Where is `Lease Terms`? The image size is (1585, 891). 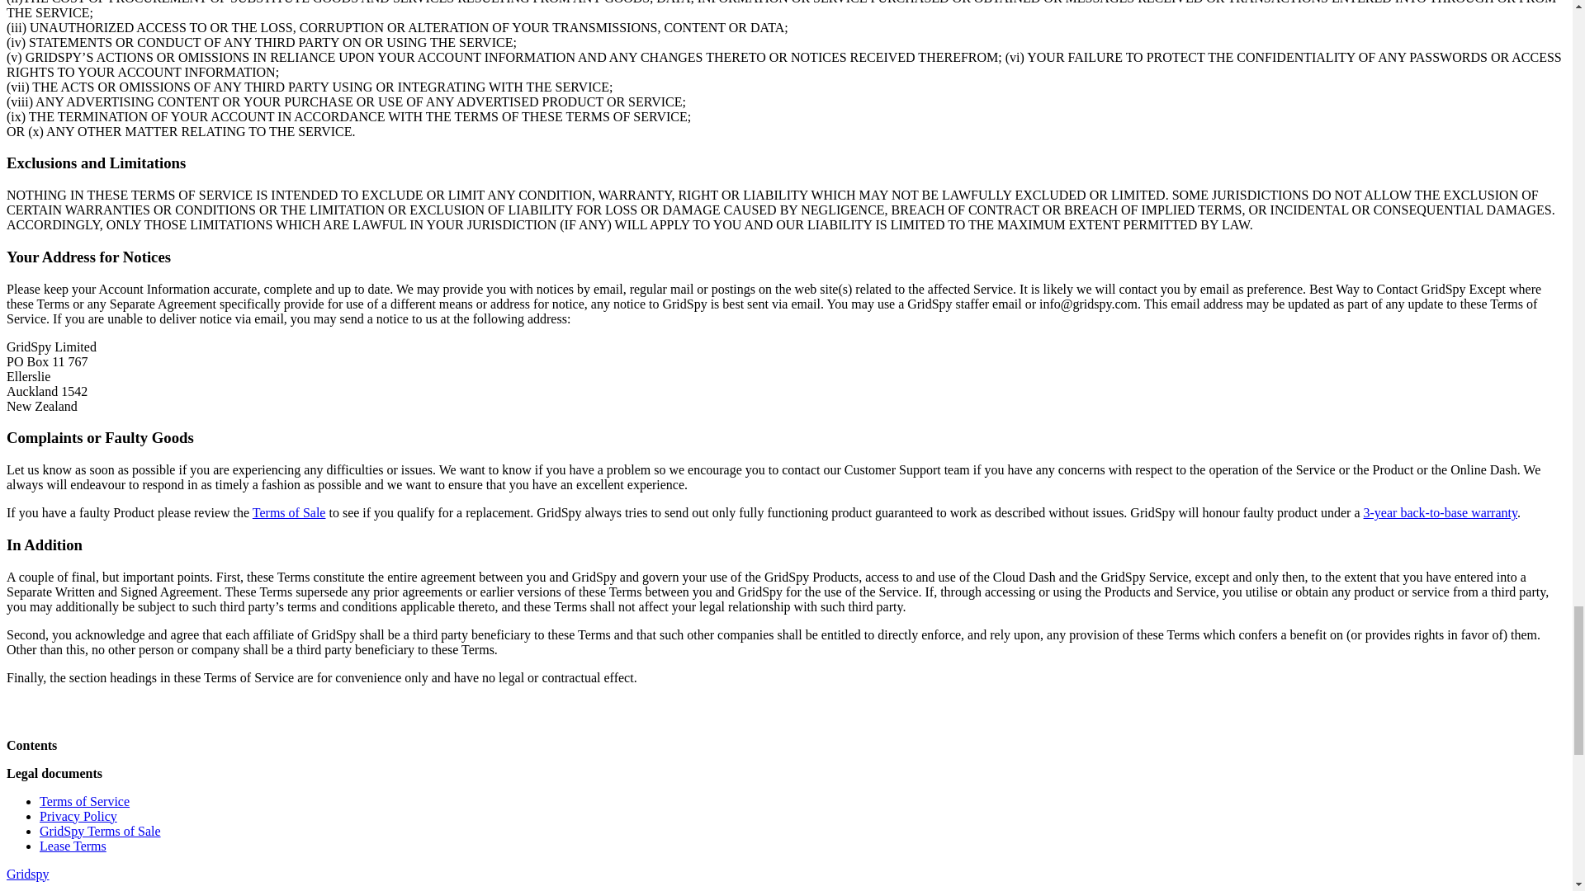
Lease Terms is located at coordinates (73, 845).